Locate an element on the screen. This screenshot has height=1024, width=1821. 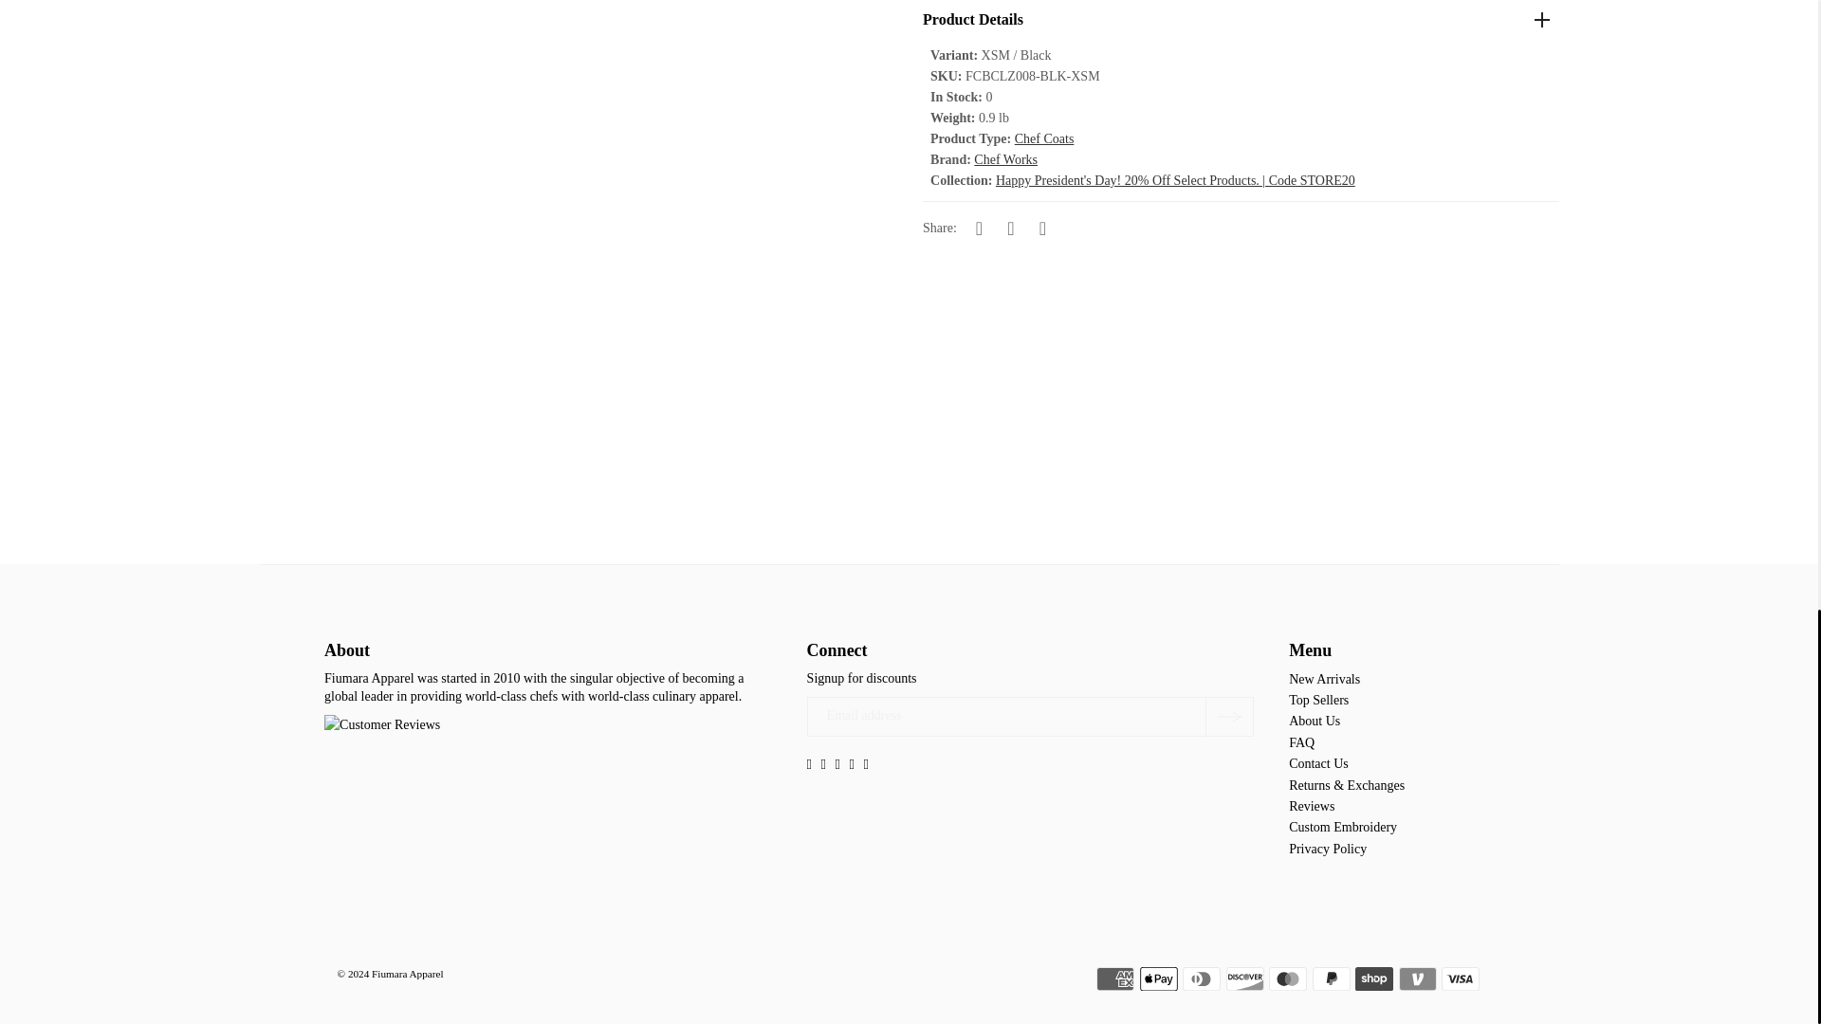
Venmo is located at coordinates (1417, 978).